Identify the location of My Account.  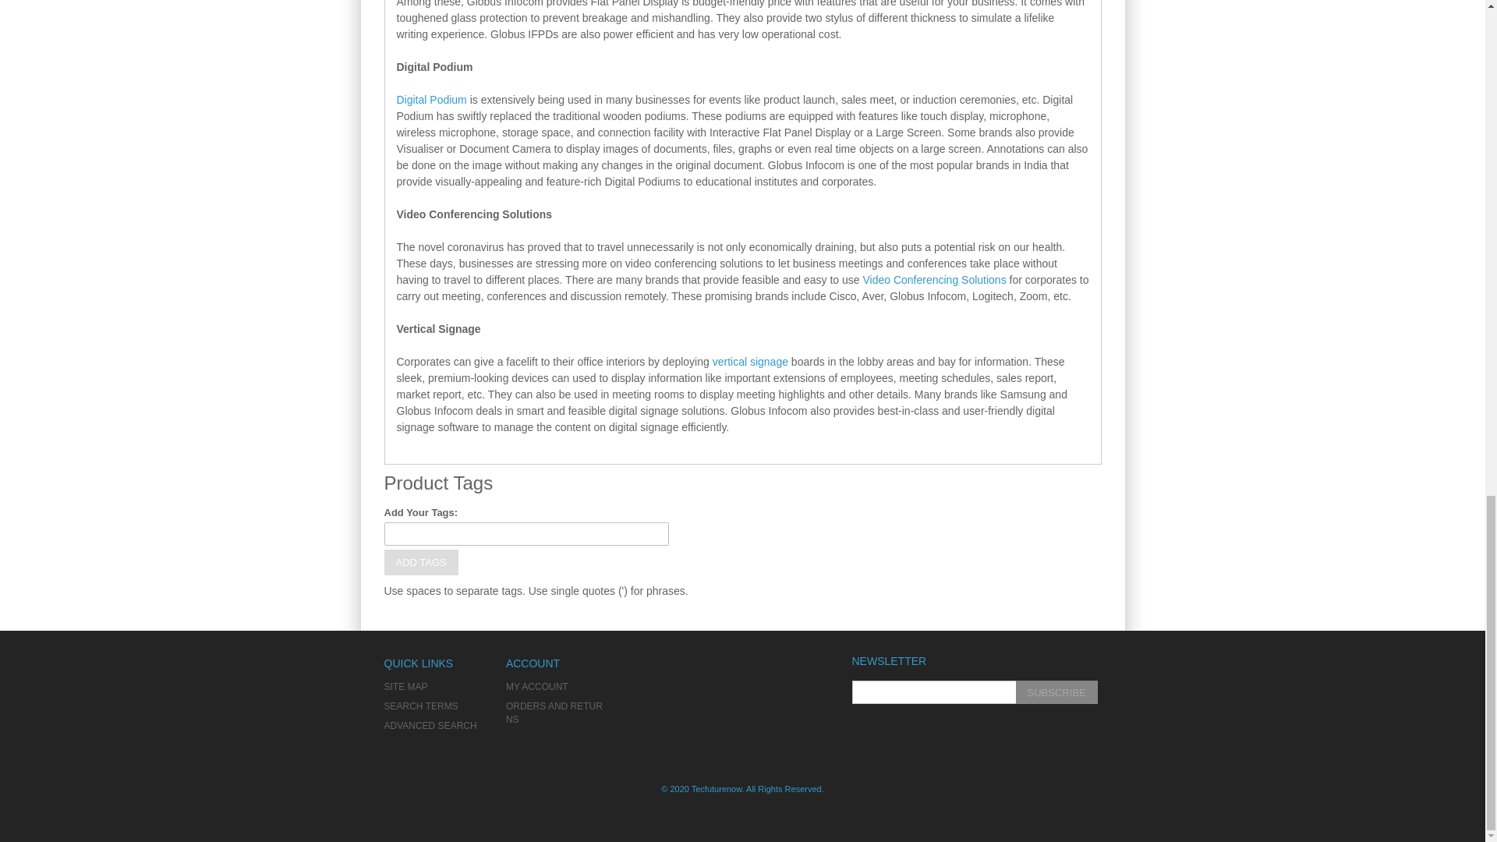
(536, 686).